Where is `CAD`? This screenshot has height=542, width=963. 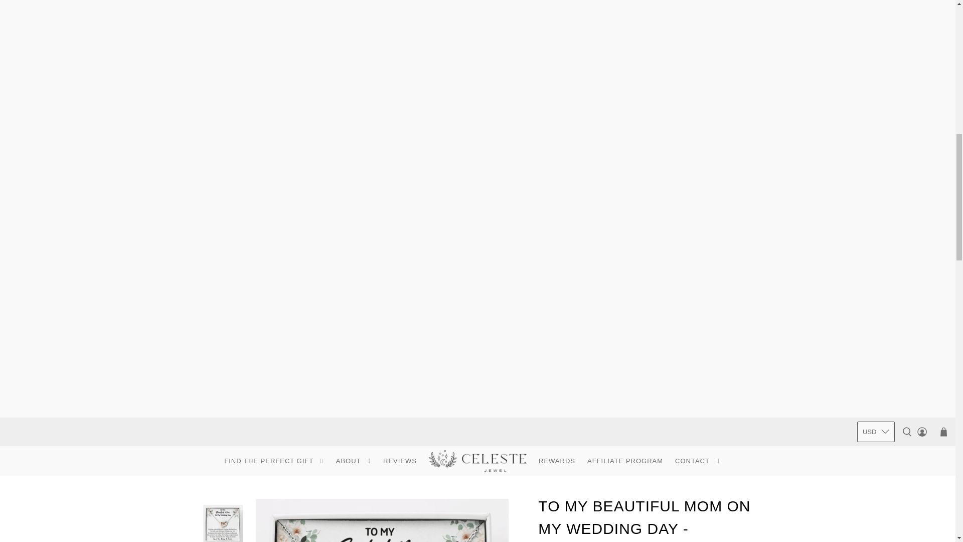 CAD is located at coordinates (876, 475).